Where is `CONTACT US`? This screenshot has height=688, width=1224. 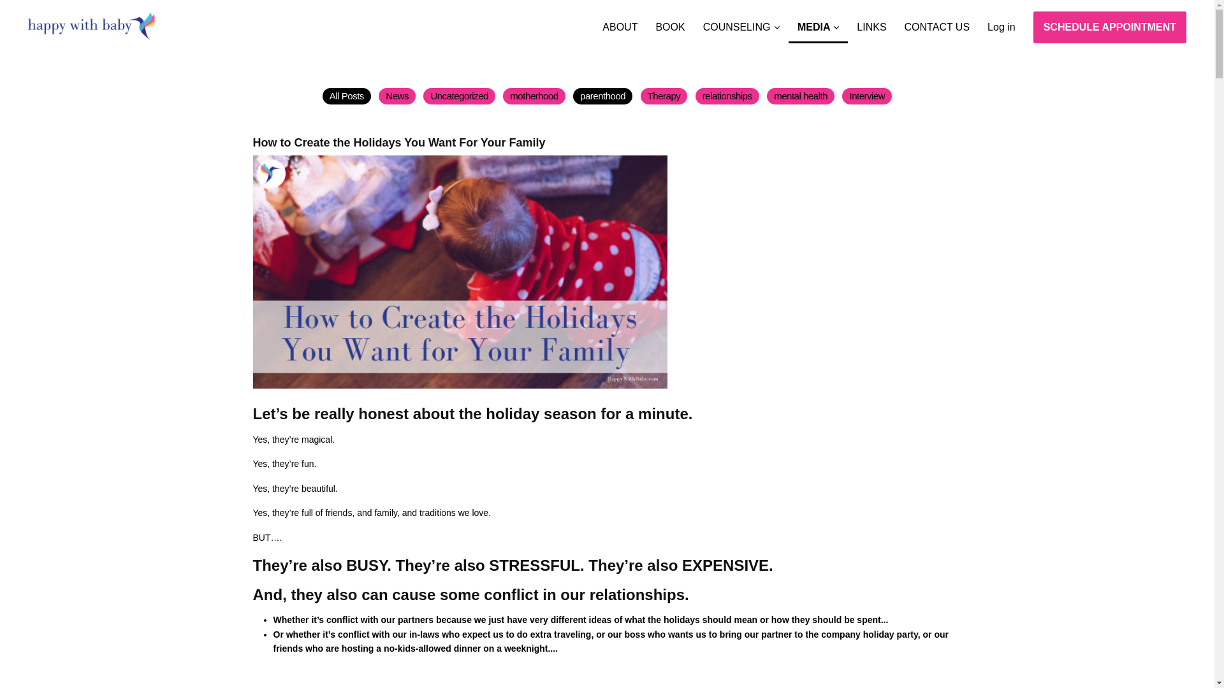
CONTACT US is located at coordinates (937, 22).